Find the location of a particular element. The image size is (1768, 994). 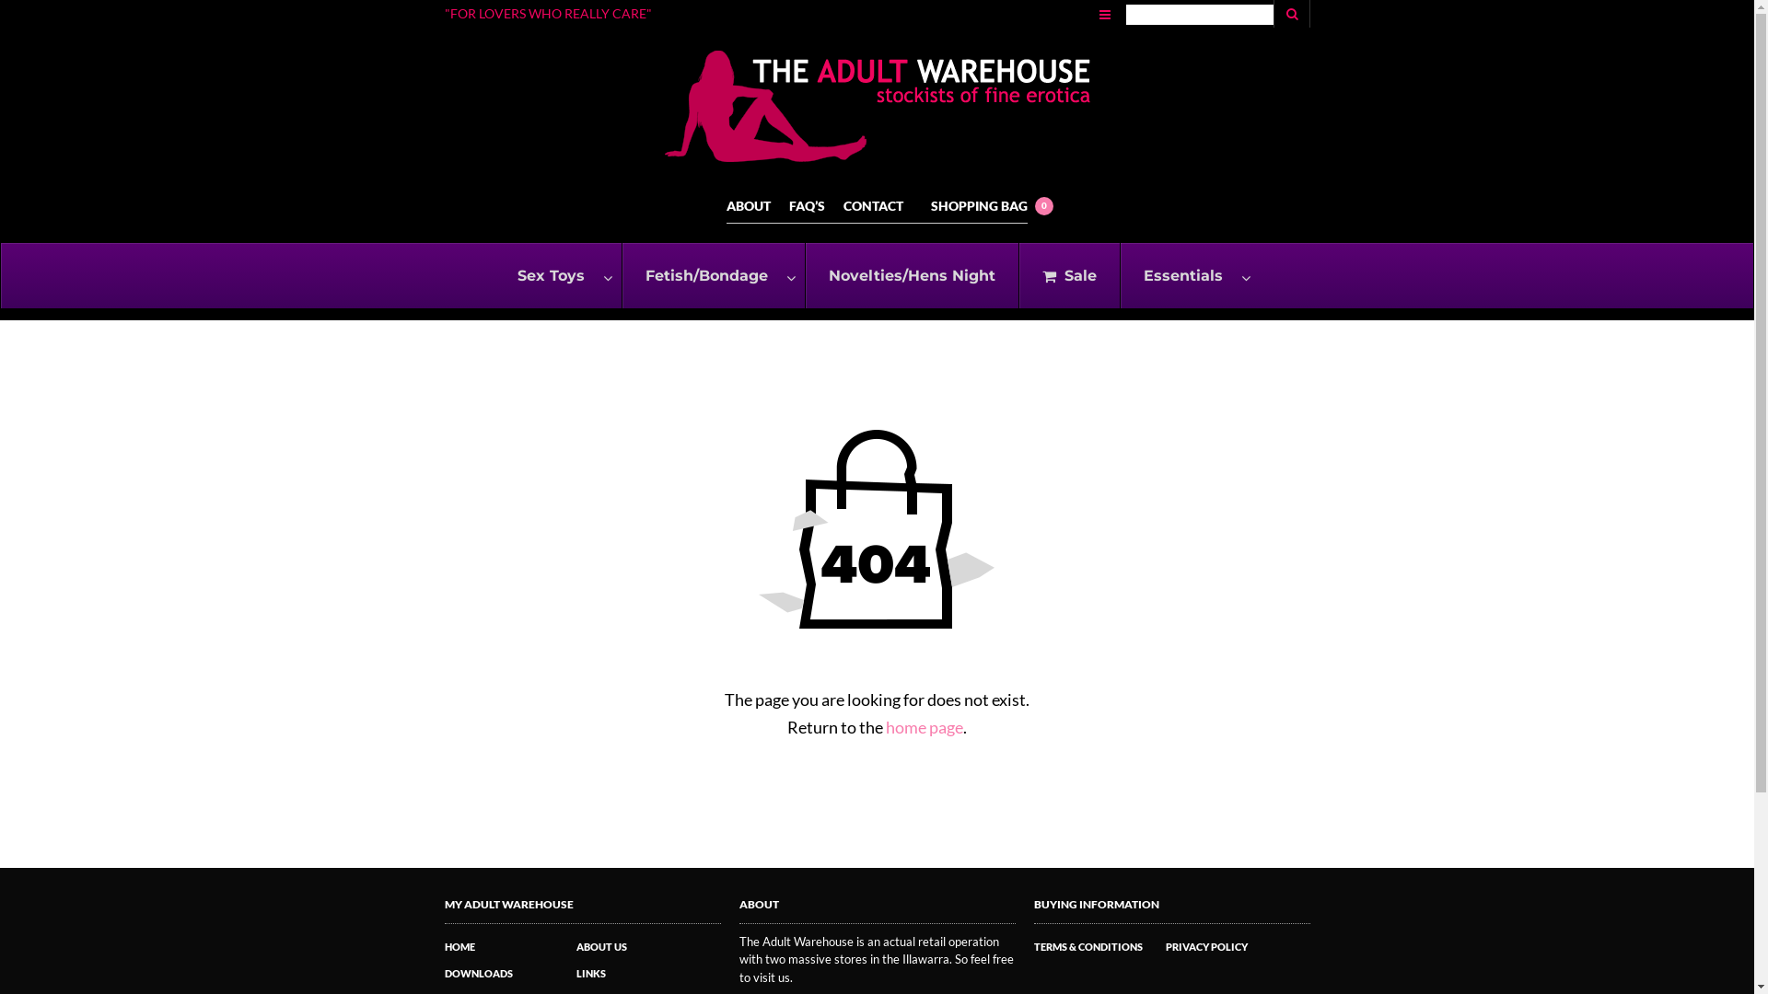

ABOUT is located at coordinates (749, 206).